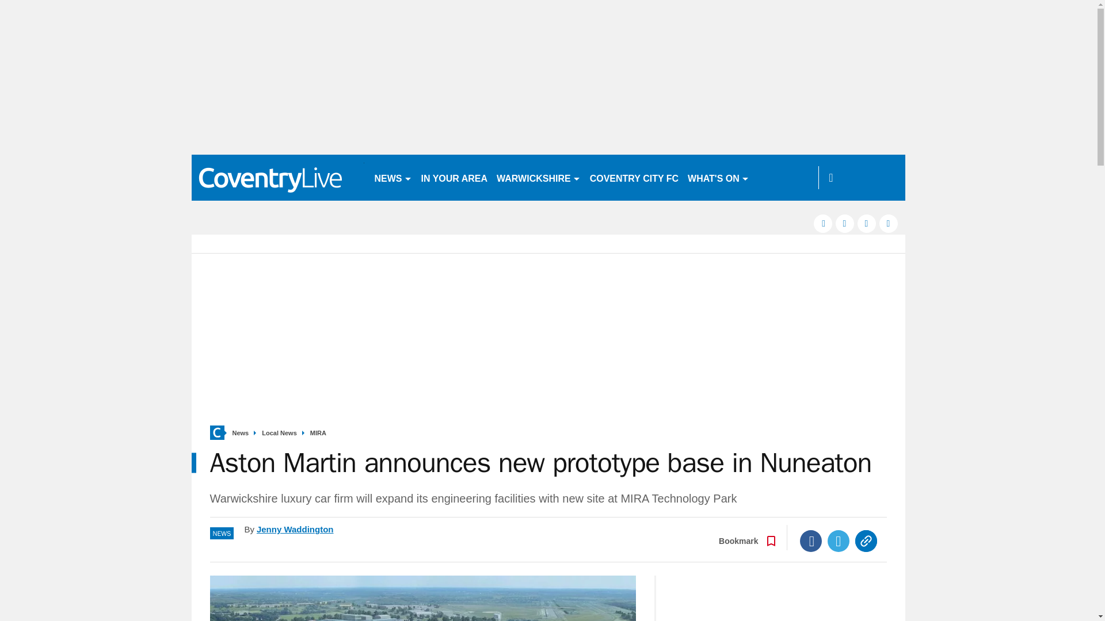 This screenshot has height=621, width=1105. What do you see at coordinates (889, 223) in the screenshot?
I see `instagram` at bounding box center [889, 223].